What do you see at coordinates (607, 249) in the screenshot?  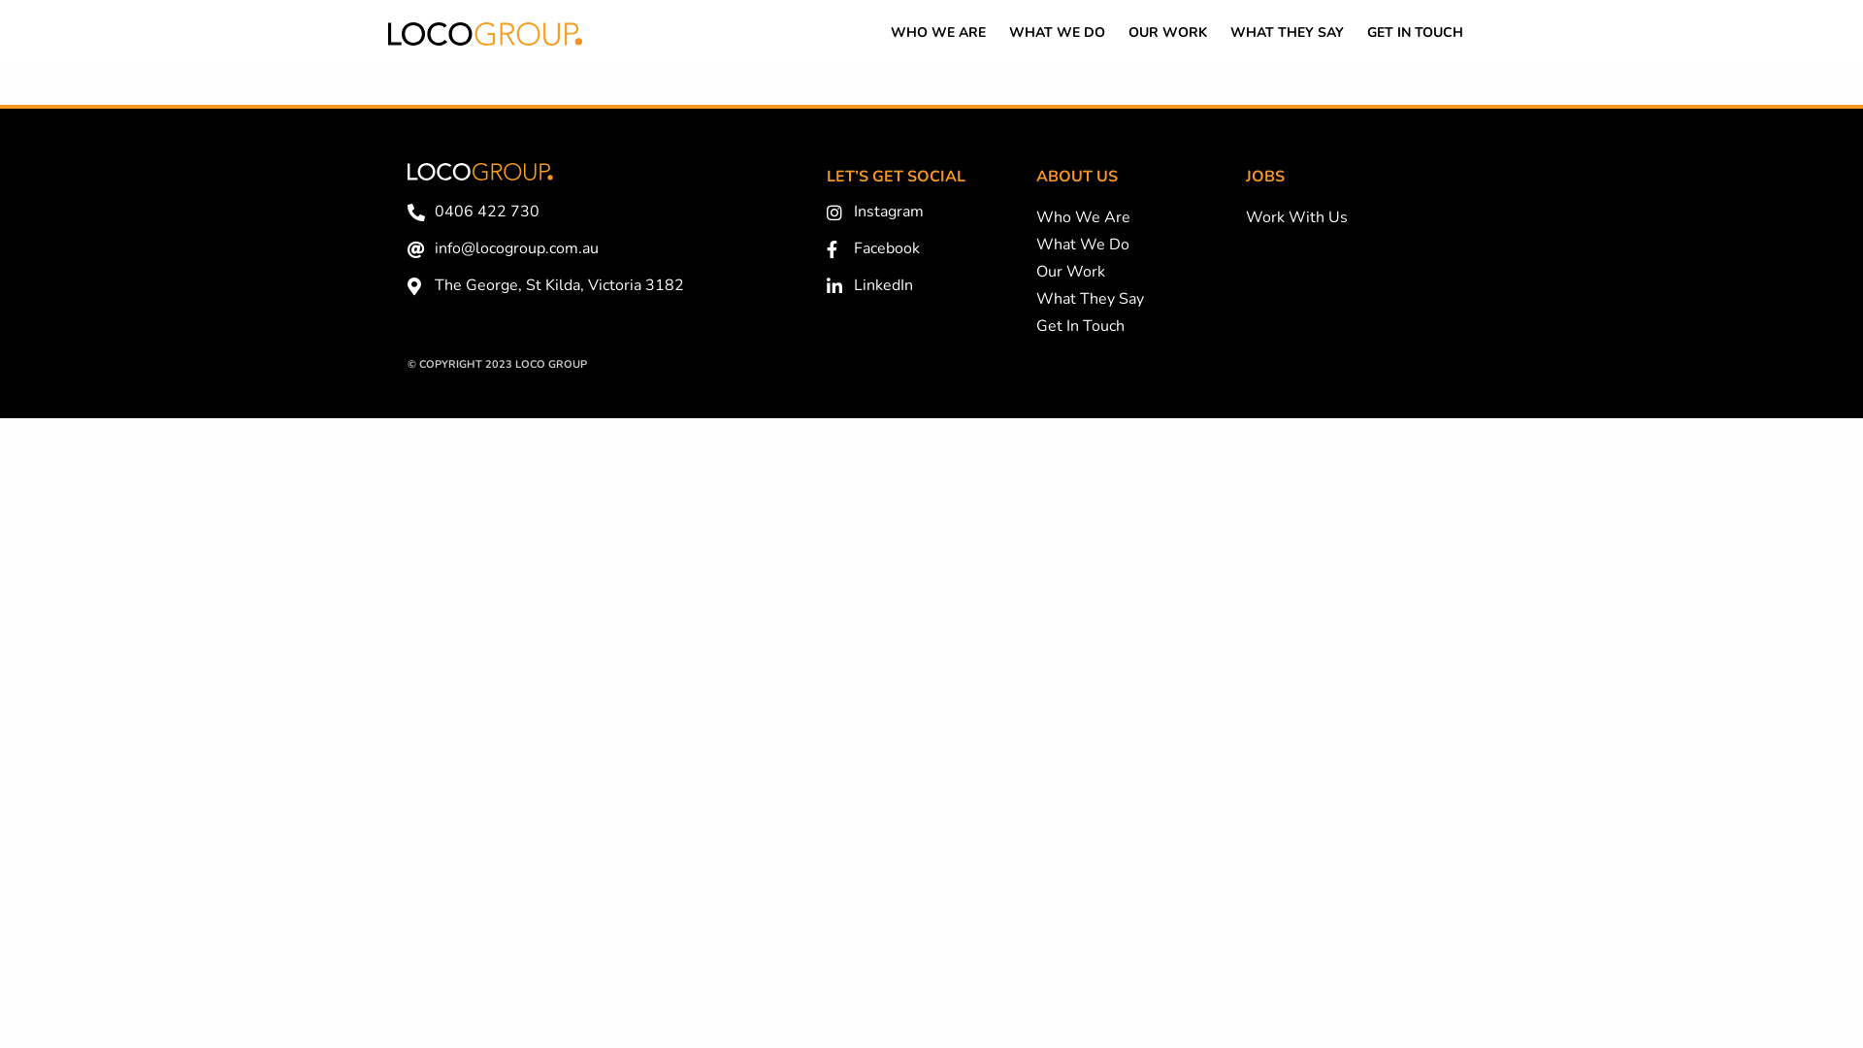 I see `info@locogroup.com.au` at bounding box center [607, 249].